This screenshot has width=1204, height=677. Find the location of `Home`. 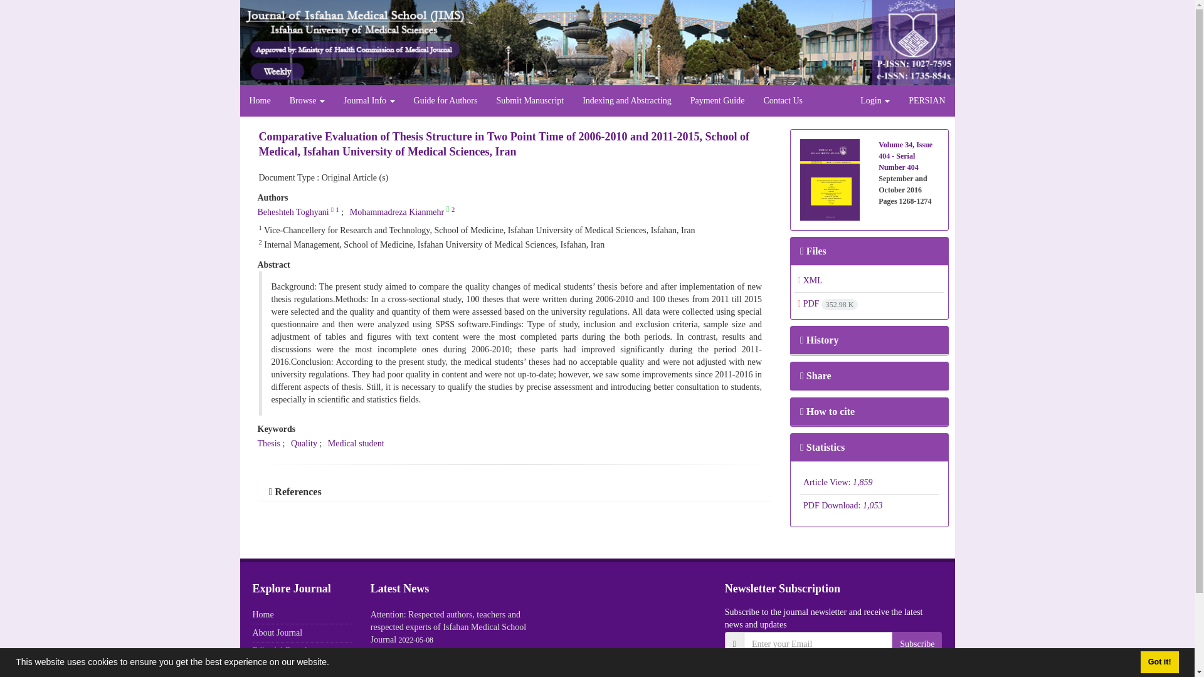

Home is located at coordinates (260, 100).